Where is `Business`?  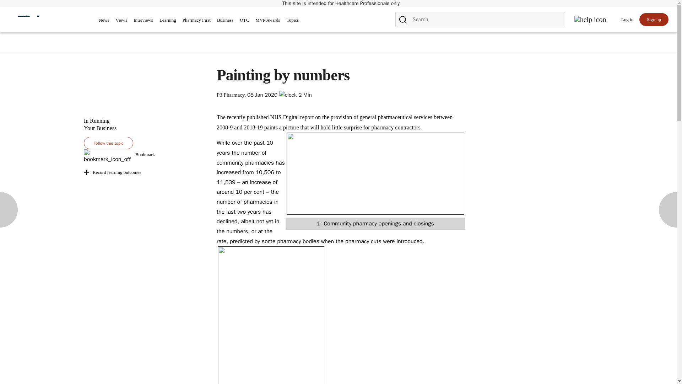
Business is located at coordinates (225, 20).